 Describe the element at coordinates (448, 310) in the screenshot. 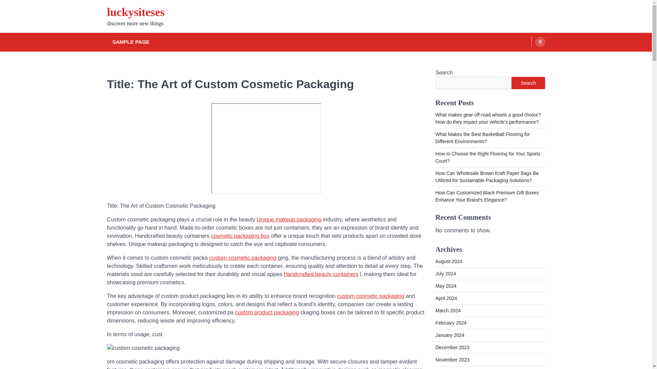

I see `March 2024` at that location.